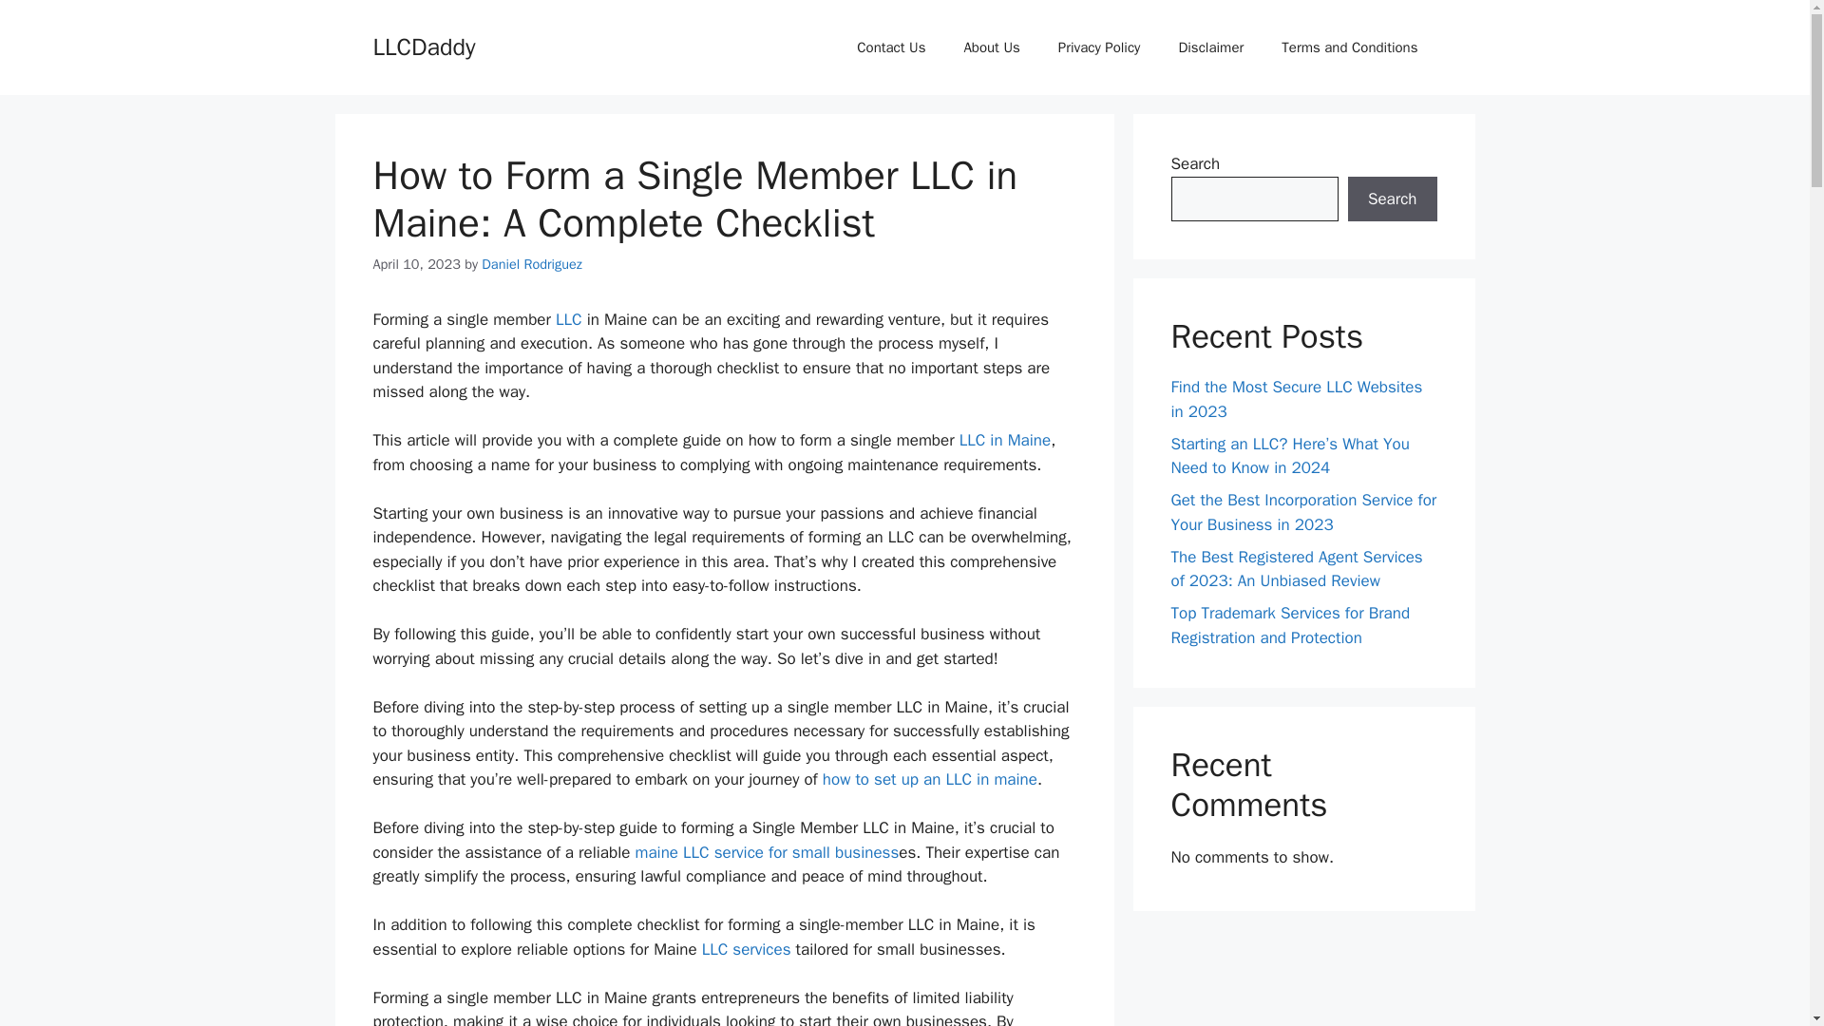  Describe the element at coordinates (1210, 47) in the screenshot. I see `Disclaimer` at that location.